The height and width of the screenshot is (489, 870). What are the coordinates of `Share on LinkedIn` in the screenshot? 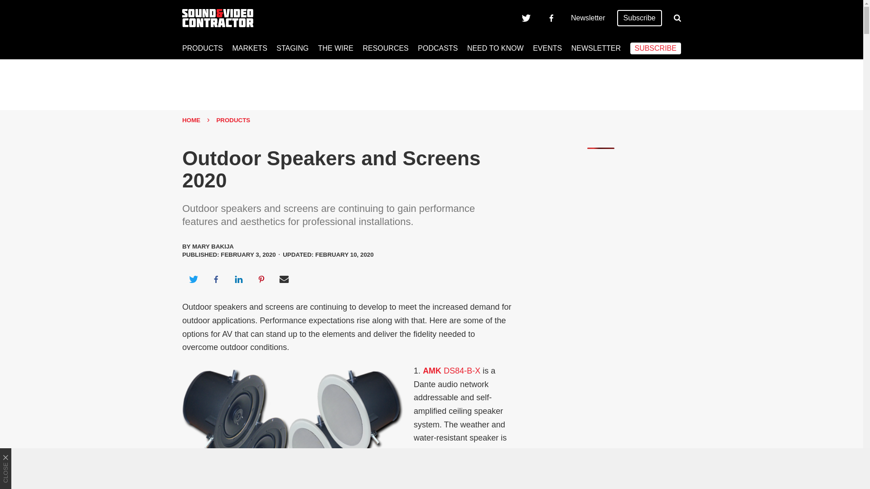 It's located at (238, 279).